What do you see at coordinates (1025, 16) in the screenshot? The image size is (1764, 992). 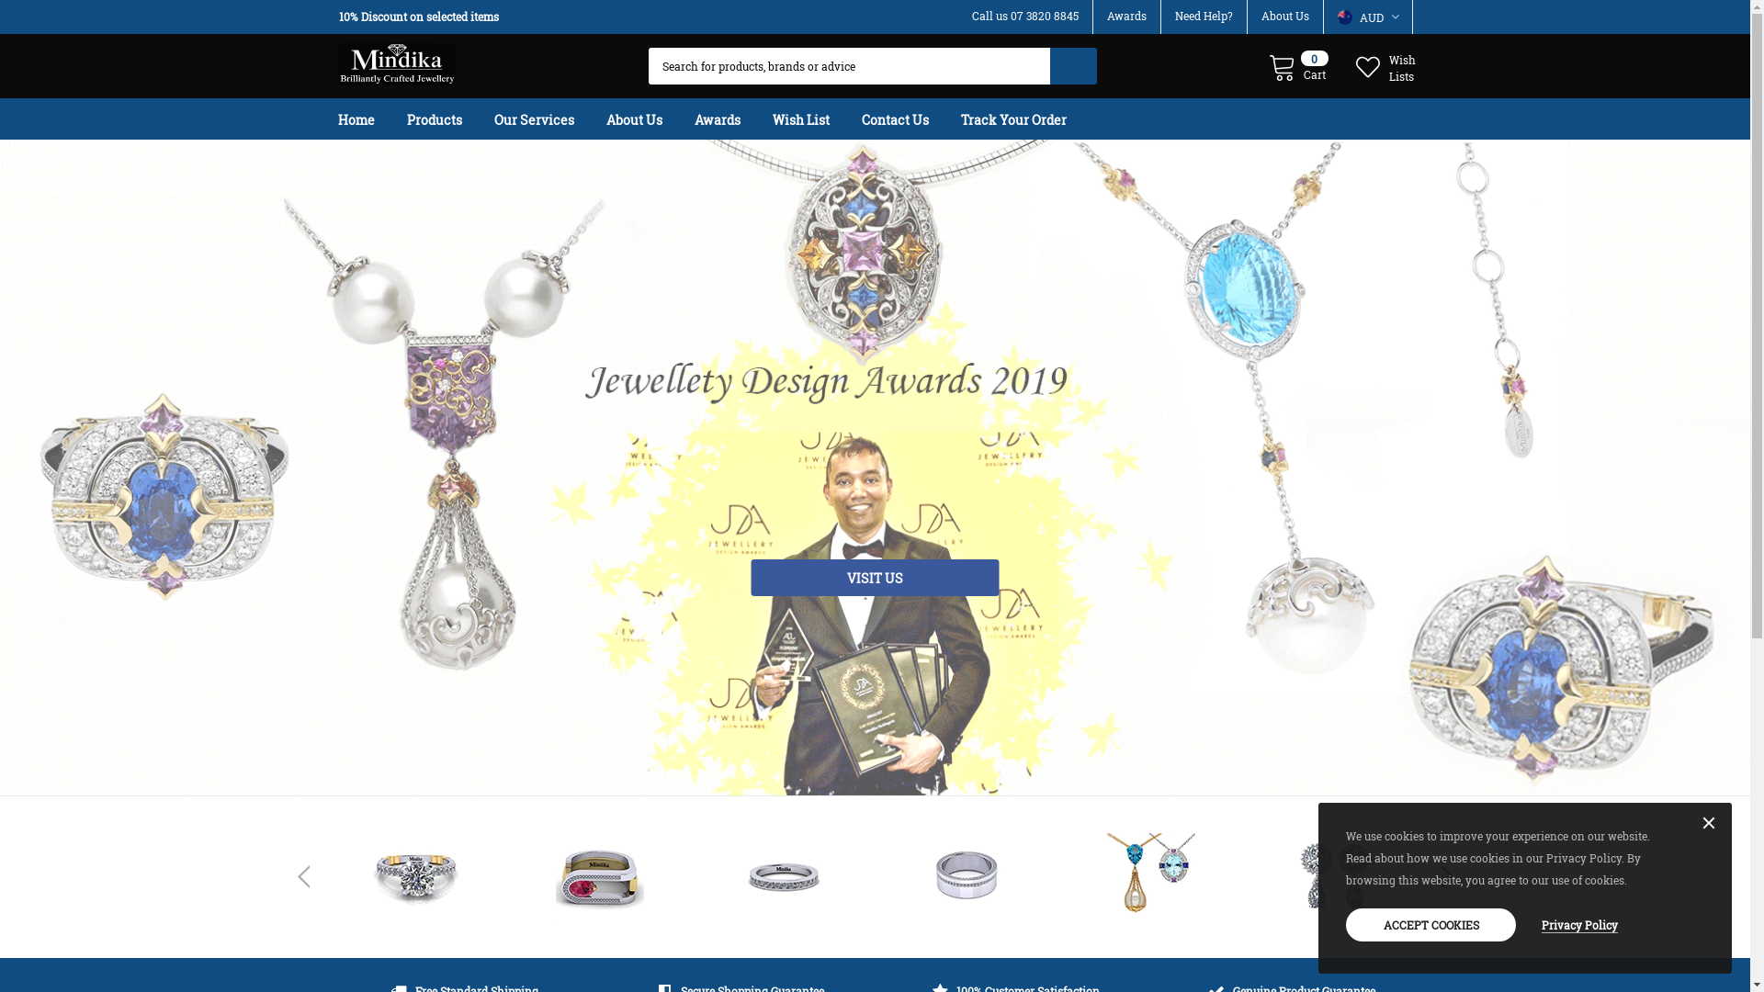 I see `Call us 07 3820 8845` at bounding box center [1025, 16].